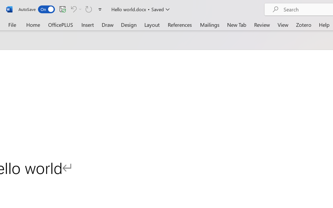  What do you see at coordinates (75, 9) in the screenshot?
I see `Can't Undo` at bounding box center [75, 9].